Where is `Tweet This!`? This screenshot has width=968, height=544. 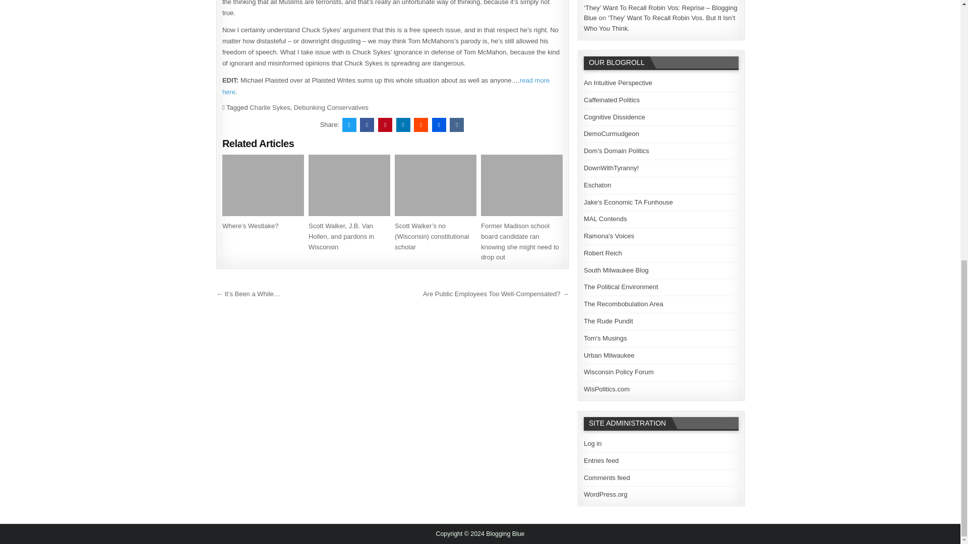
Tweet This! is located at coordinates (349, 125).